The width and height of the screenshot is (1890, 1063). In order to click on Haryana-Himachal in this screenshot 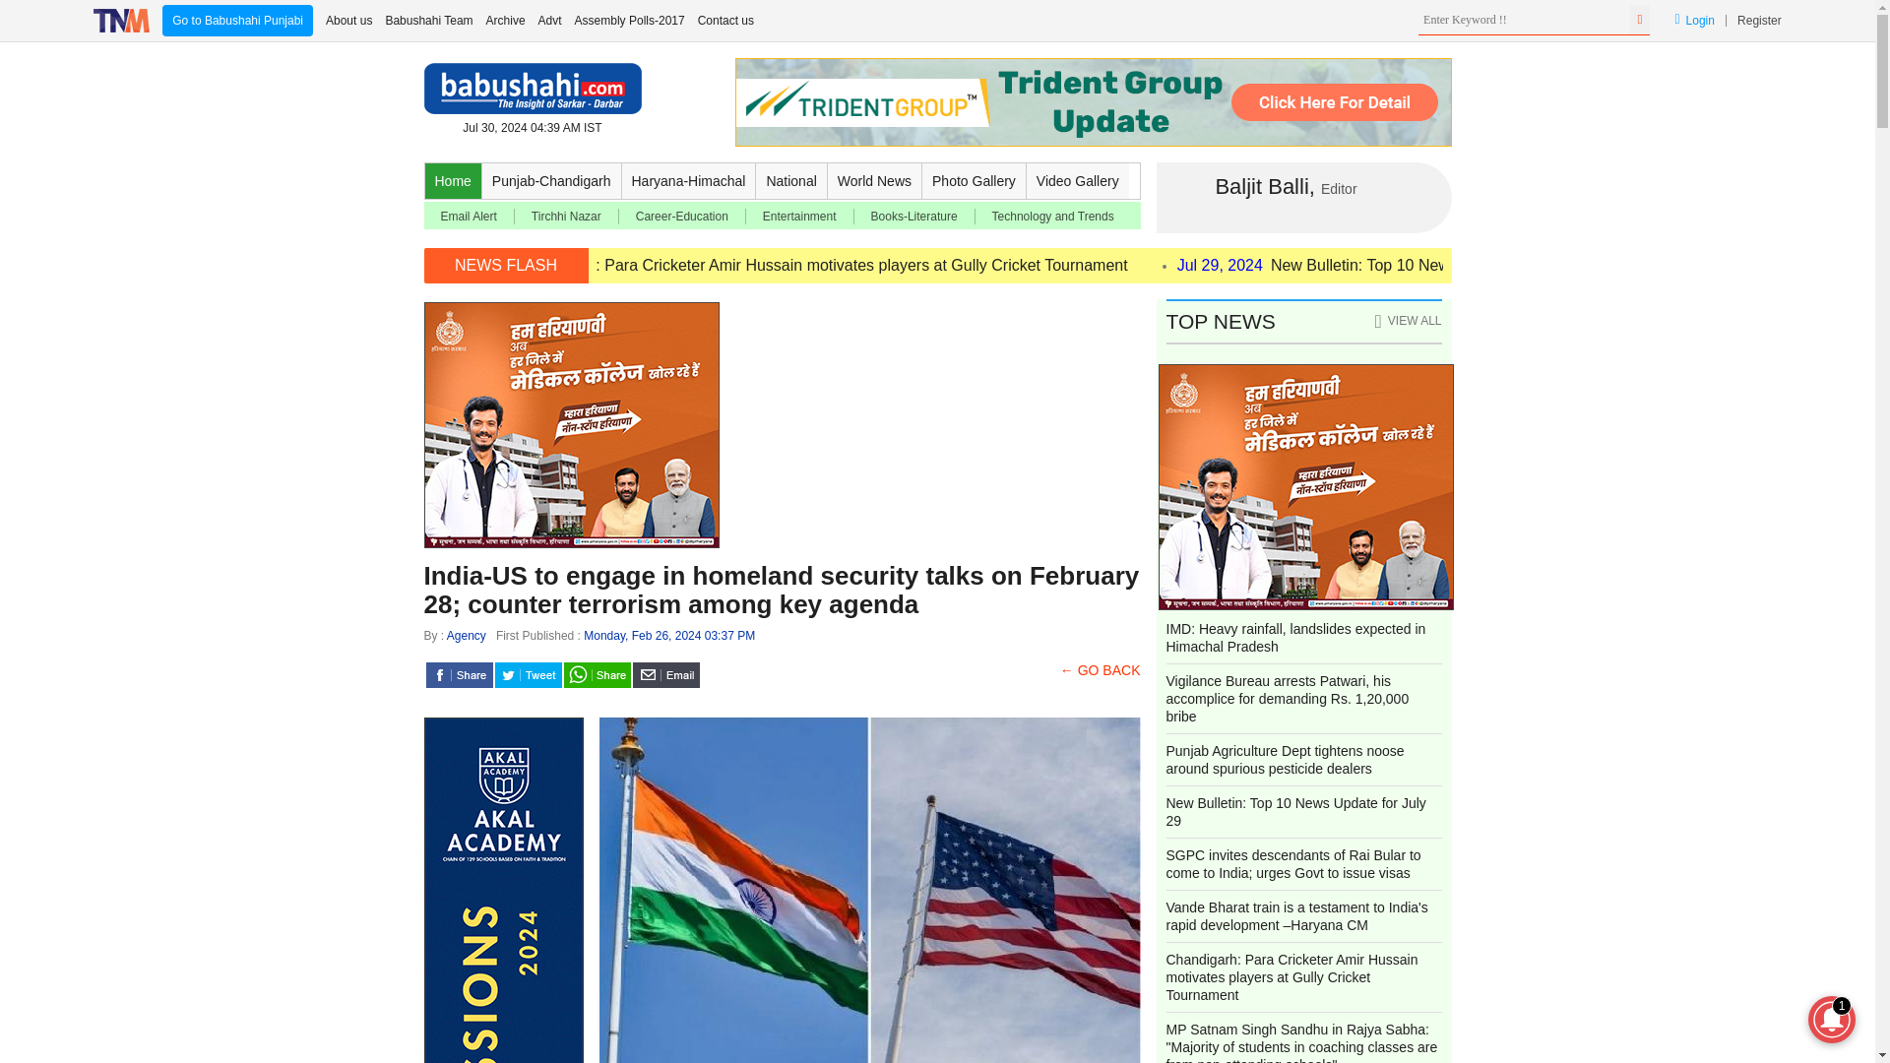, I will do `click(689, 181)`.